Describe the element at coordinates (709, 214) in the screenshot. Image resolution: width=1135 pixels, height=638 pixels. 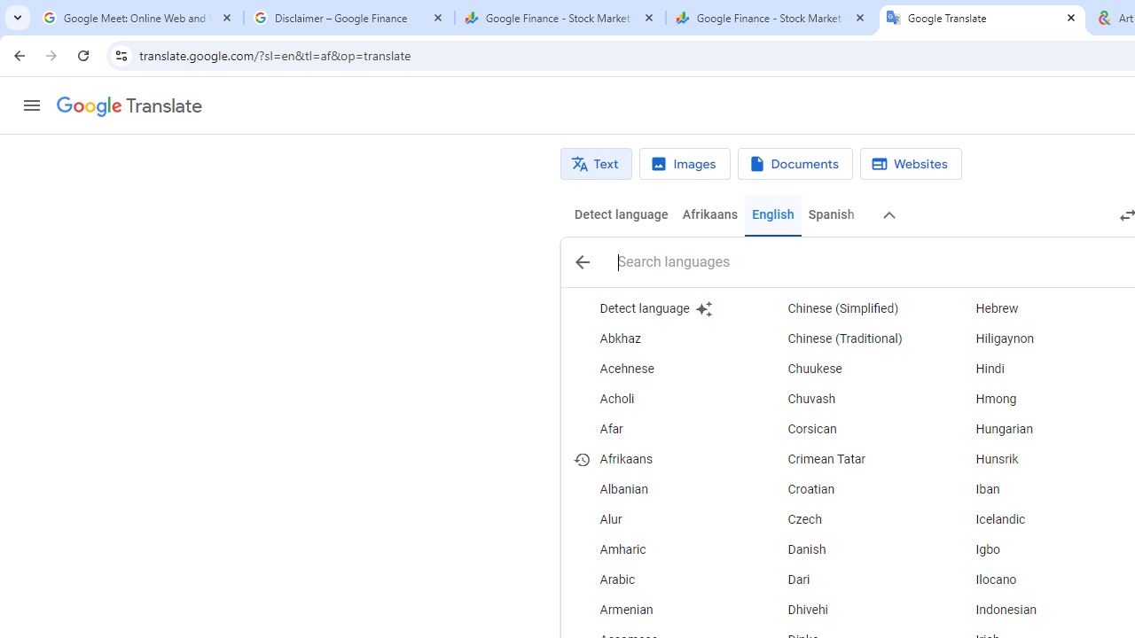
I see `Afrikaans` at that location.